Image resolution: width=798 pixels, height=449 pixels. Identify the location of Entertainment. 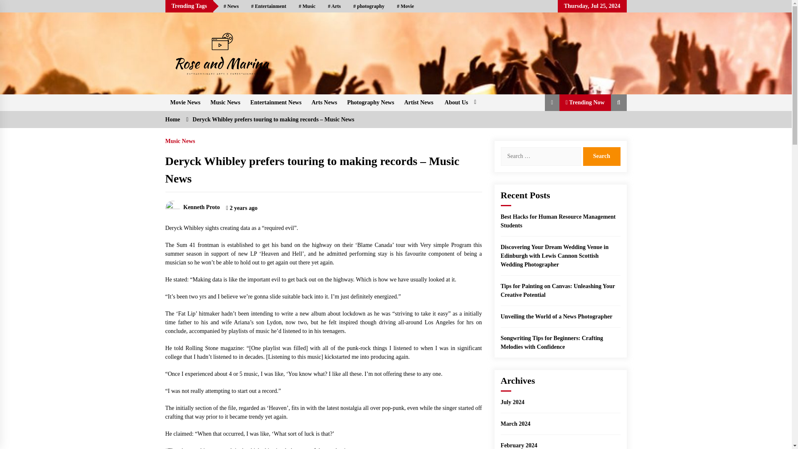
(268, 6).